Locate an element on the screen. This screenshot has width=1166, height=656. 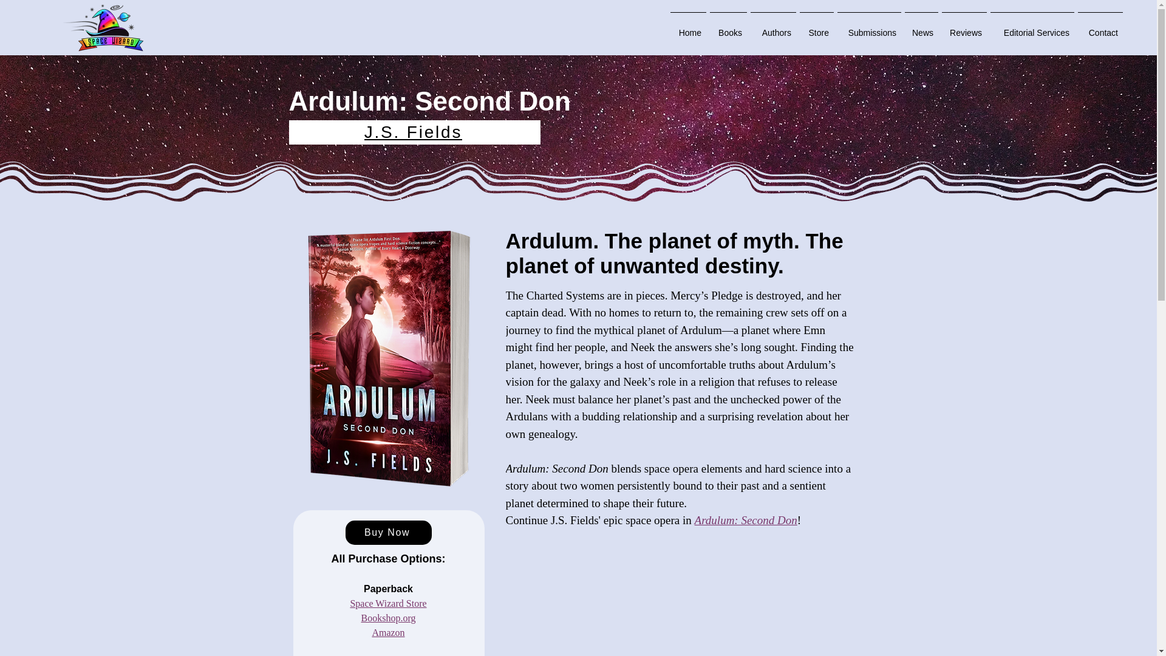
Home is located at coordinates (687, 27).